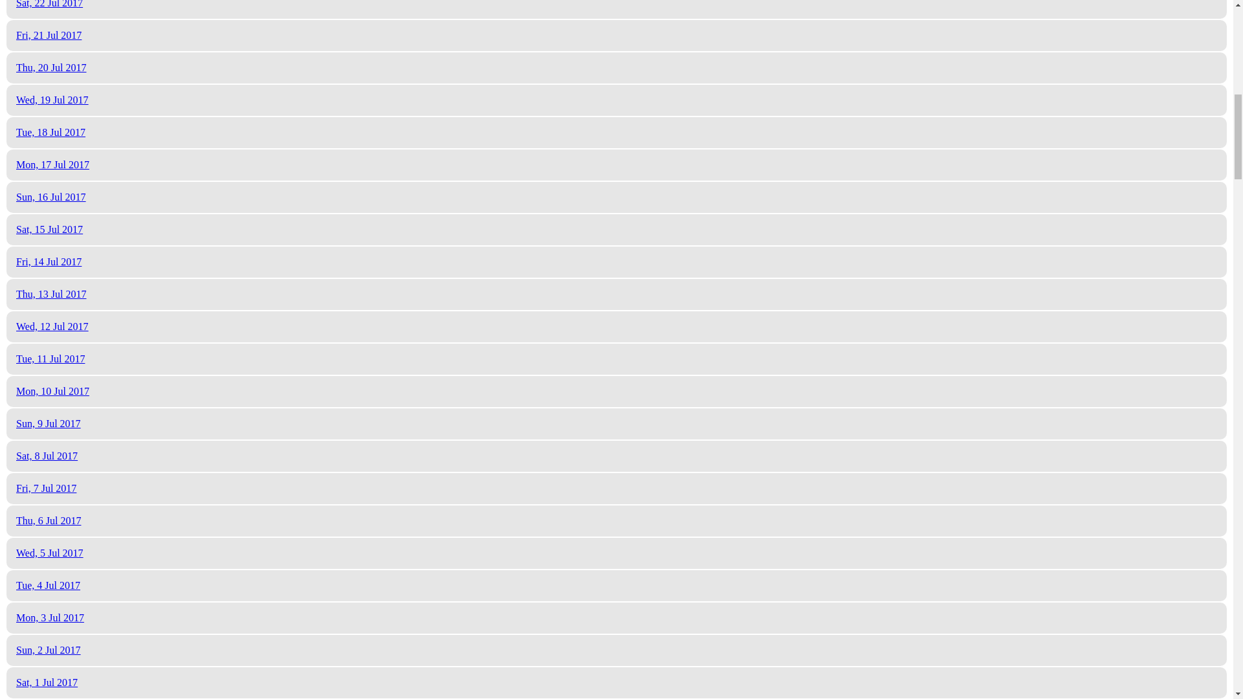 This screenshot has width=1243, height=699. What do you see at coordinates (49, 35) in the screenshot?
I see `Fri, 21 Jul 2017` at bounding box center [49, 35].